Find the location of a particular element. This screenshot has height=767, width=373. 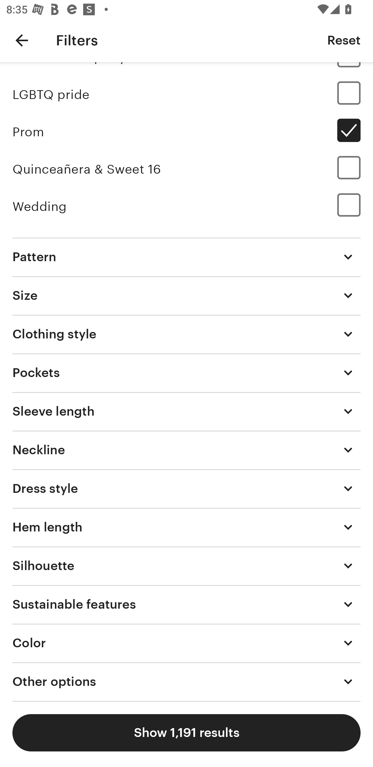

Silhouette is located at coordinates (187, 565).